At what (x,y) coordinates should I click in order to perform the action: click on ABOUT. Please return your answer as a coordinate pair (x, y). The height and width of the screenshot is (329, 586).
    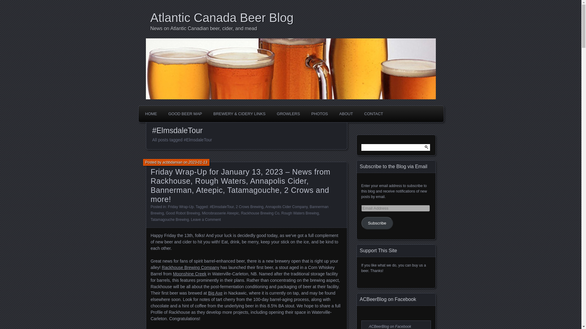
    Looking at the image, I should click on (346, 114).